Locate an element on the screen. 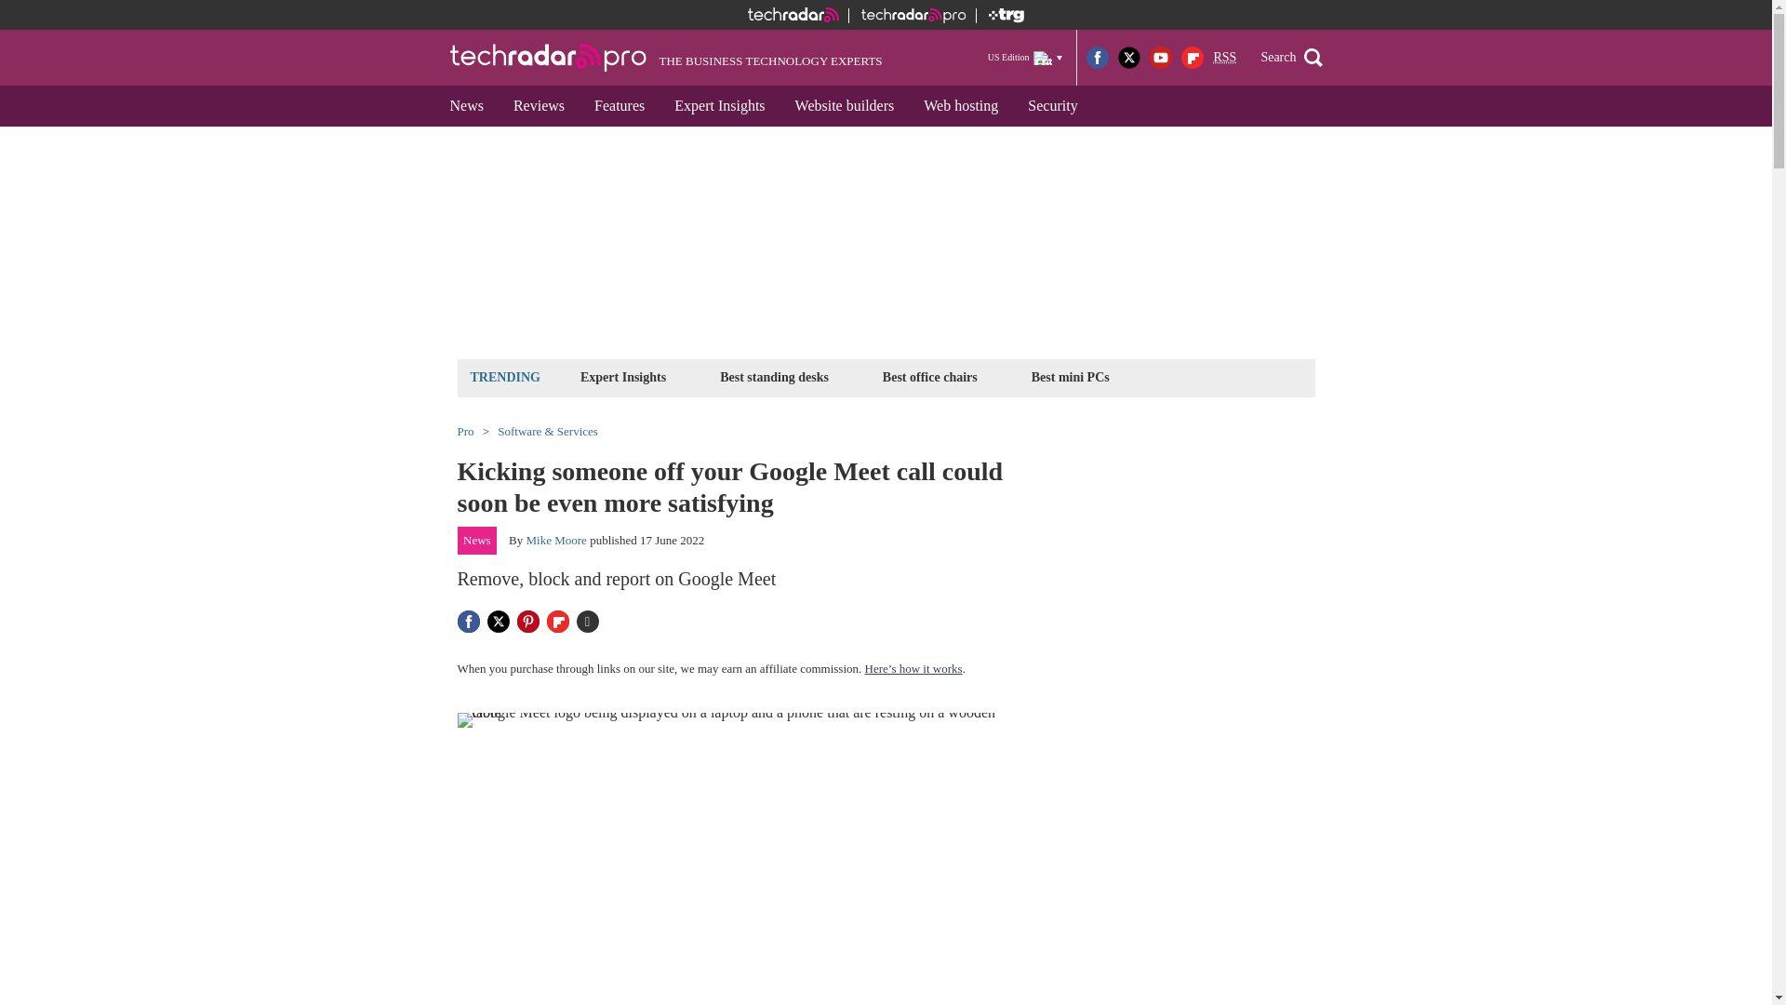  Reviews is located at coordinates (538, 106).